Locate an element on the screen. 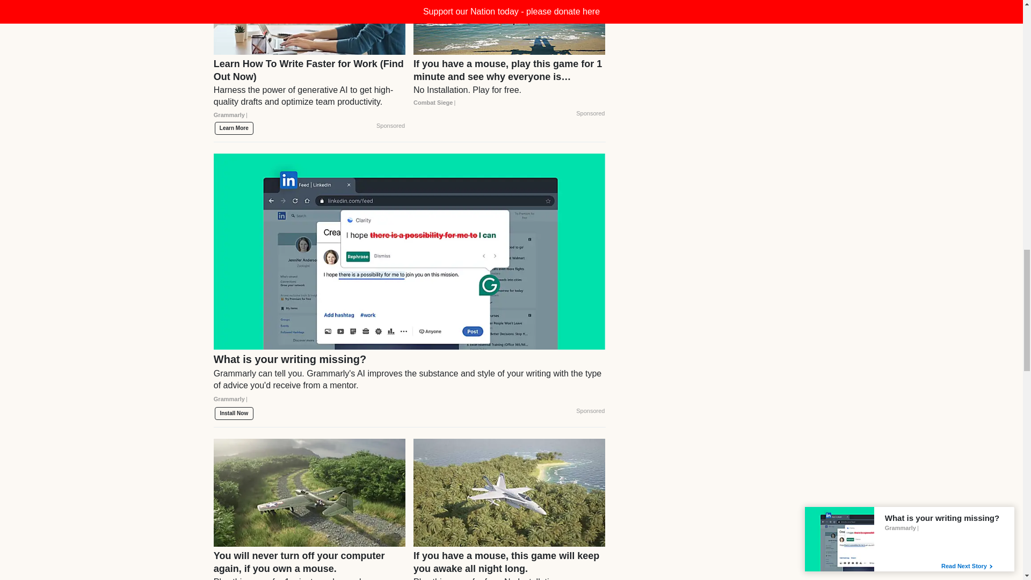 The height and width of the screenshot is (580, 1031). Learn More is located at coordinates (234, 128).